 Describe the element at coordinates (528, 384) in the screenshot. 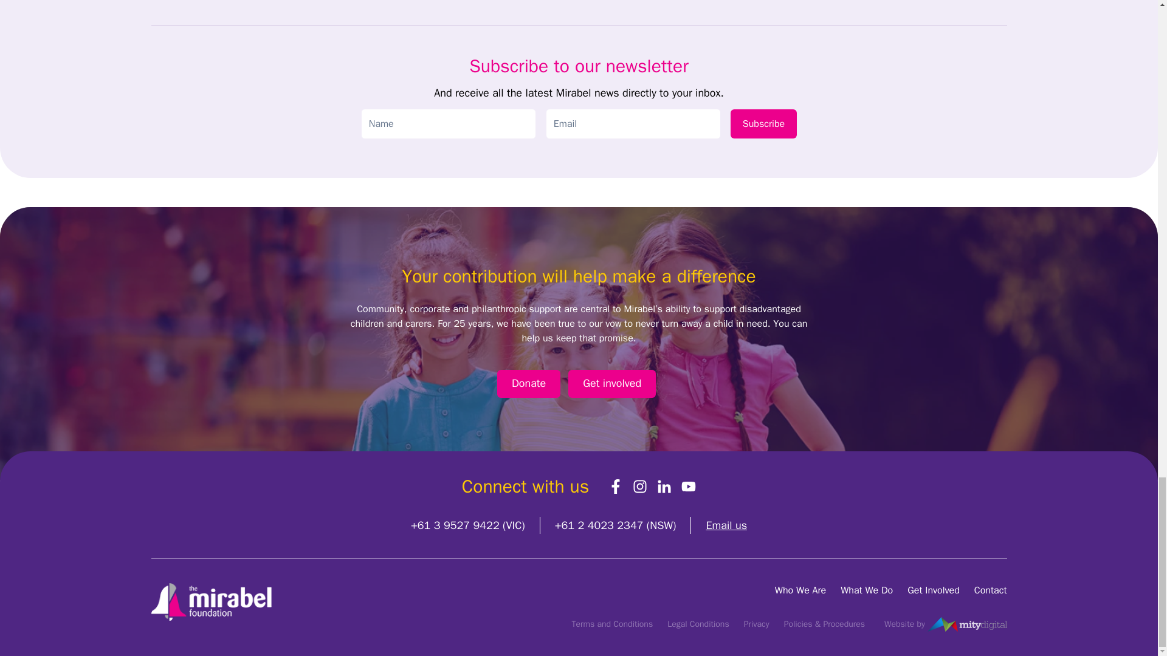

I see `Donate` at that location.